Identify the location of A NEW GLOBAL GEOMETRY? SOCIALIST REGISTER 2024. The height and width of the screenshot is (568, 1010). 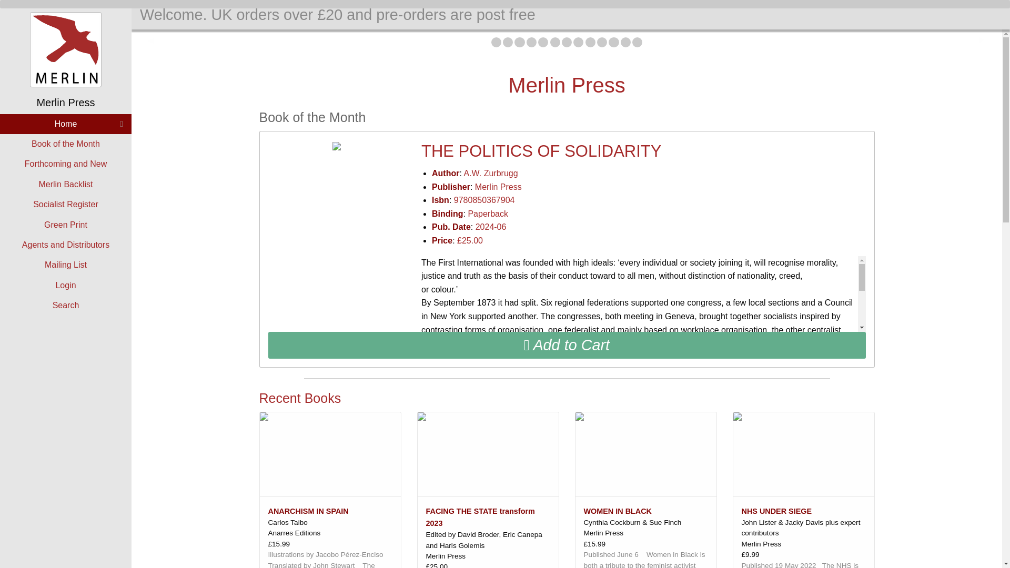
(508, 42).